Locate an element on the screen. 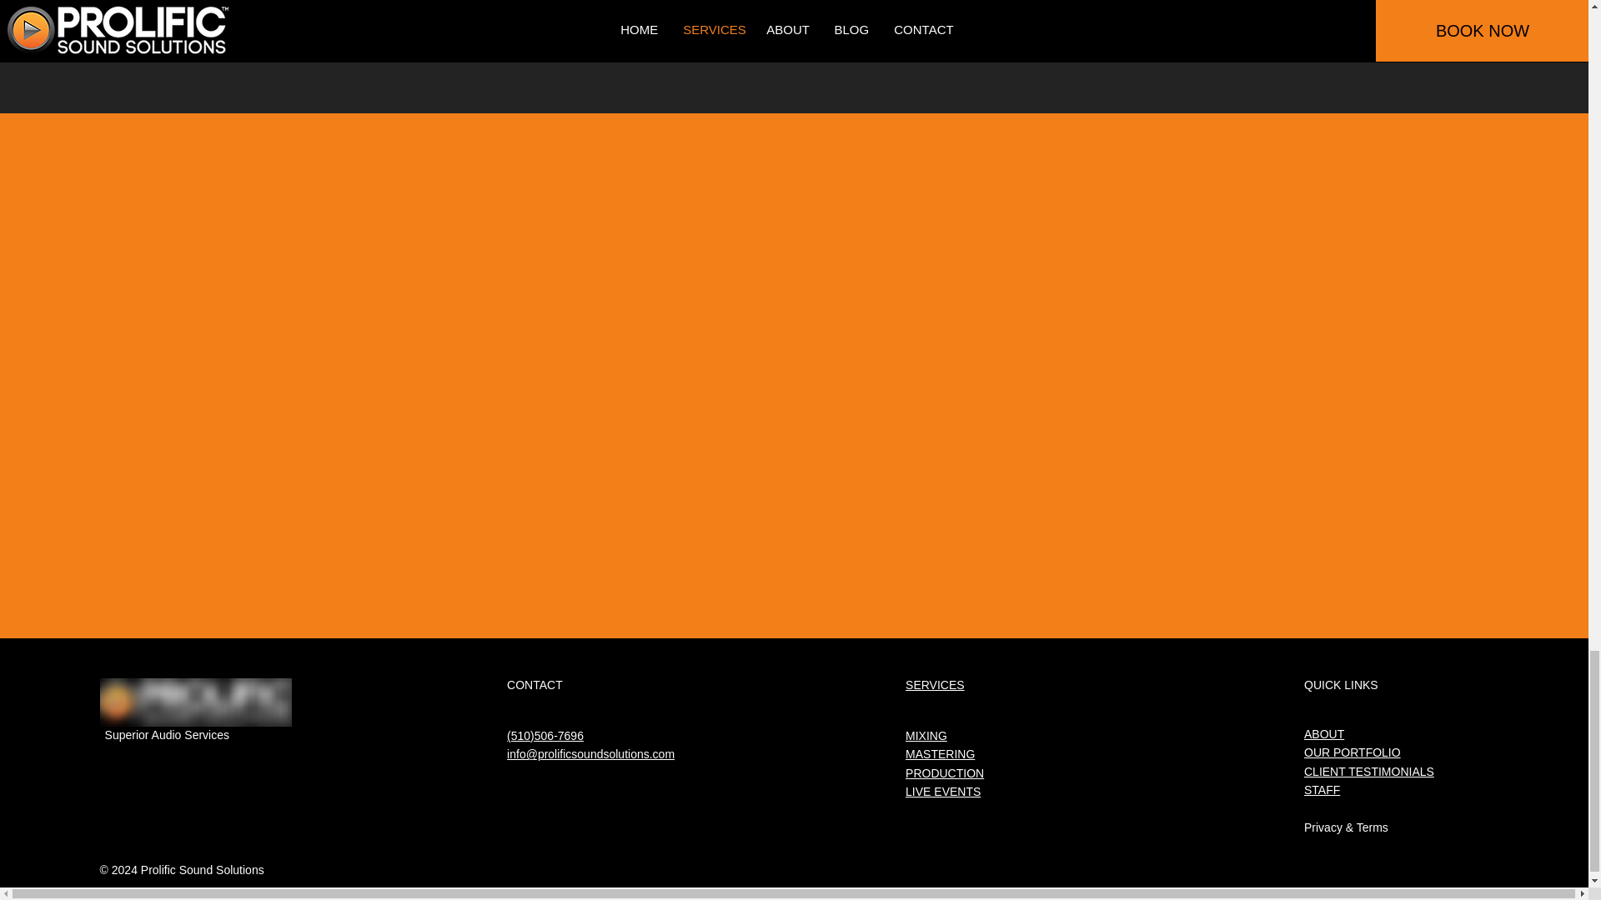  MASTERING is located at coordinates (941, 753).